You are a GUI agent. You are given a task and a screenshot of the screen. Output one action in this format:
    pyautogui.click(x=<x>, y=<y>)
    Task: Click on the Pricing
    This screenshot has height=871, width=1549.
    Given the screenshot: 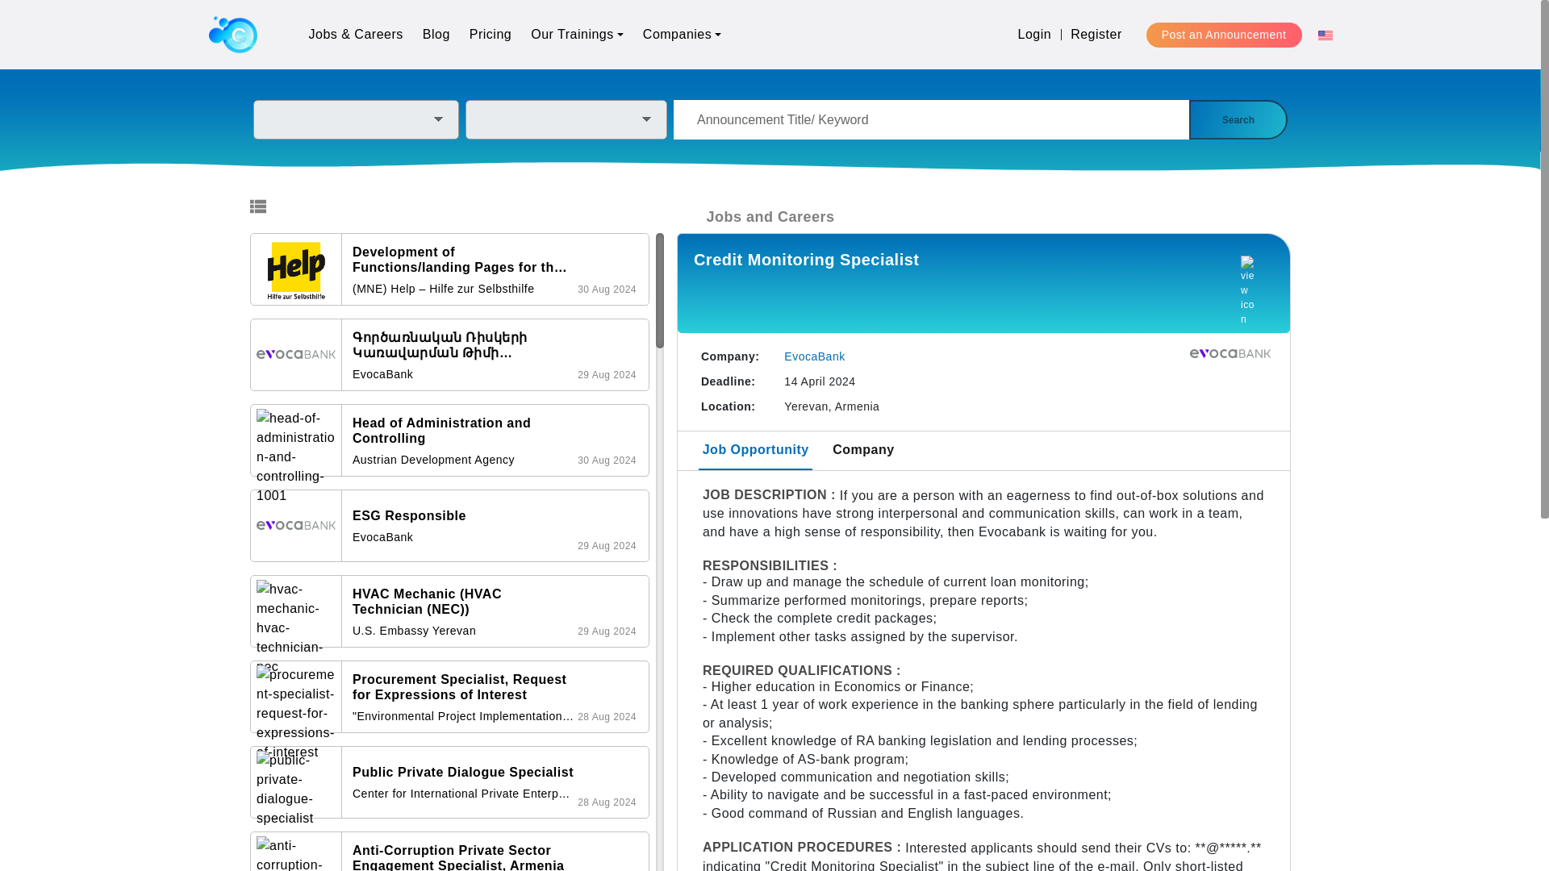 What is the action you would take?
    pyautogui.click(x=491, y=34)
    